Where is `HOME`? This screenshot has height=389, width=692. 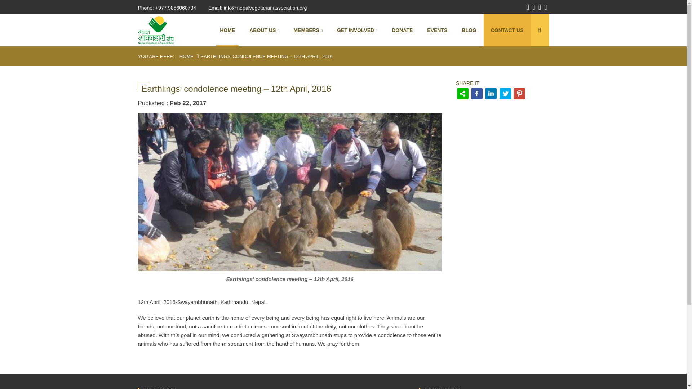
HOME is located at coordinates (227, 30).